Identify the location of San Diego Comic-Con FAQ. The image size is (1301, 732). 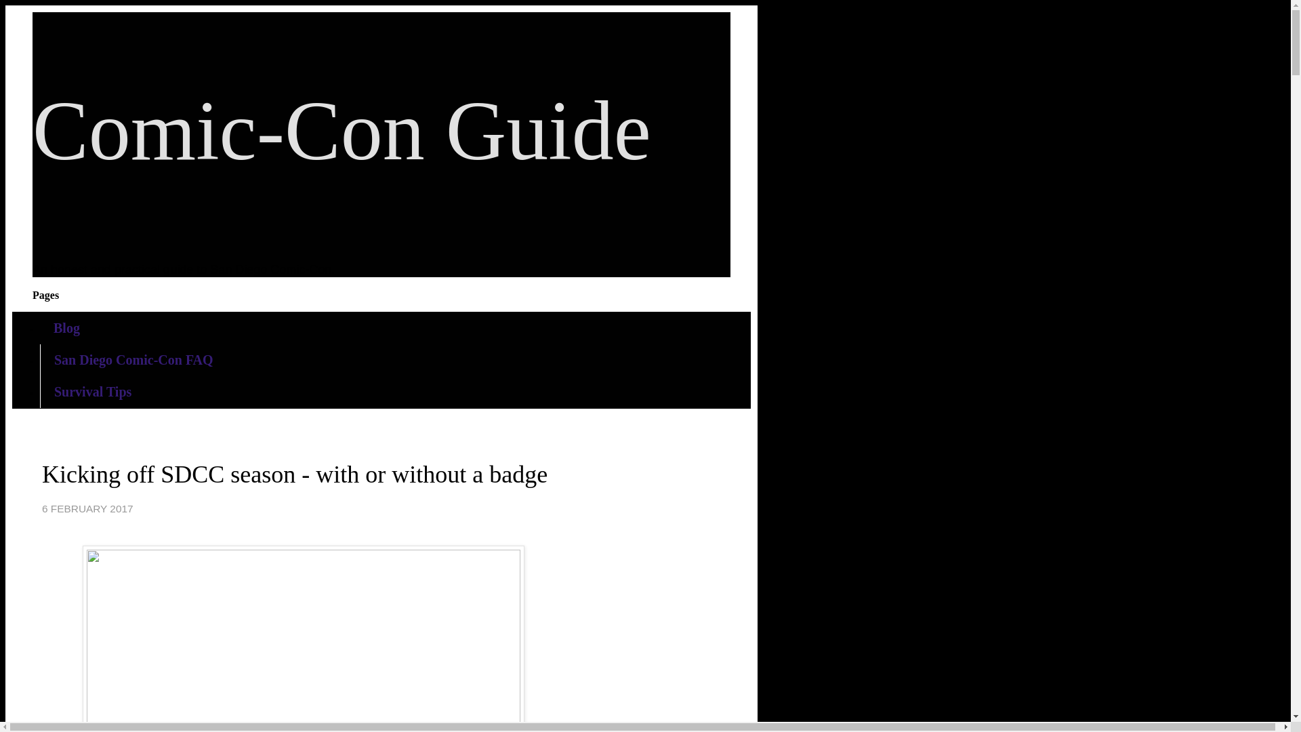
(134, 360).